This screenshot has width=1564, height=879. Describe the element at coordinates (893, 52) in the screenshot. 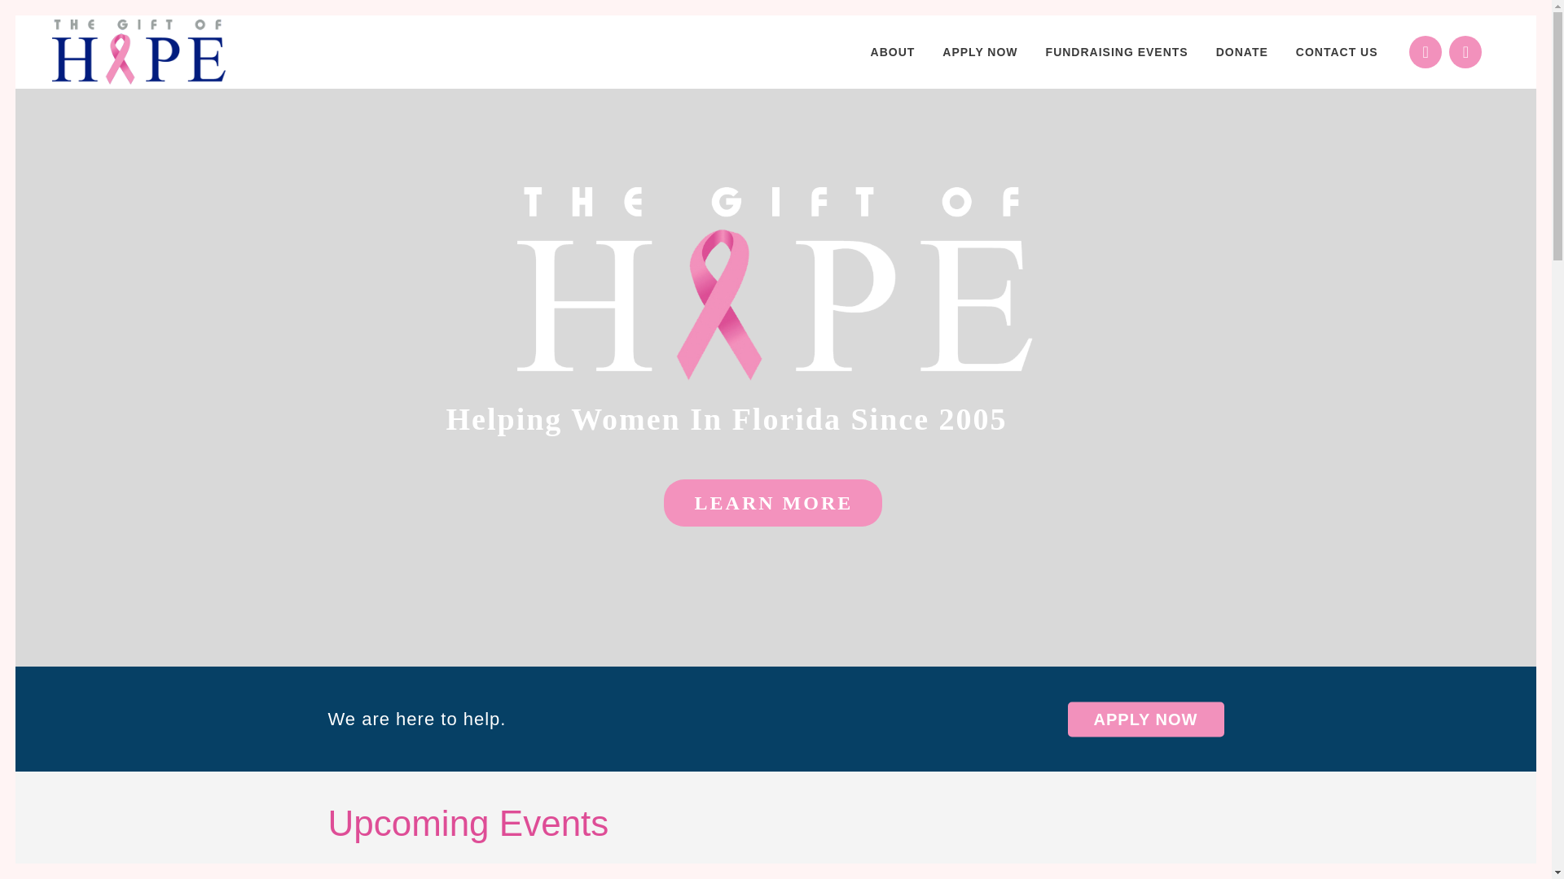

I see `ABOUT` at that location.